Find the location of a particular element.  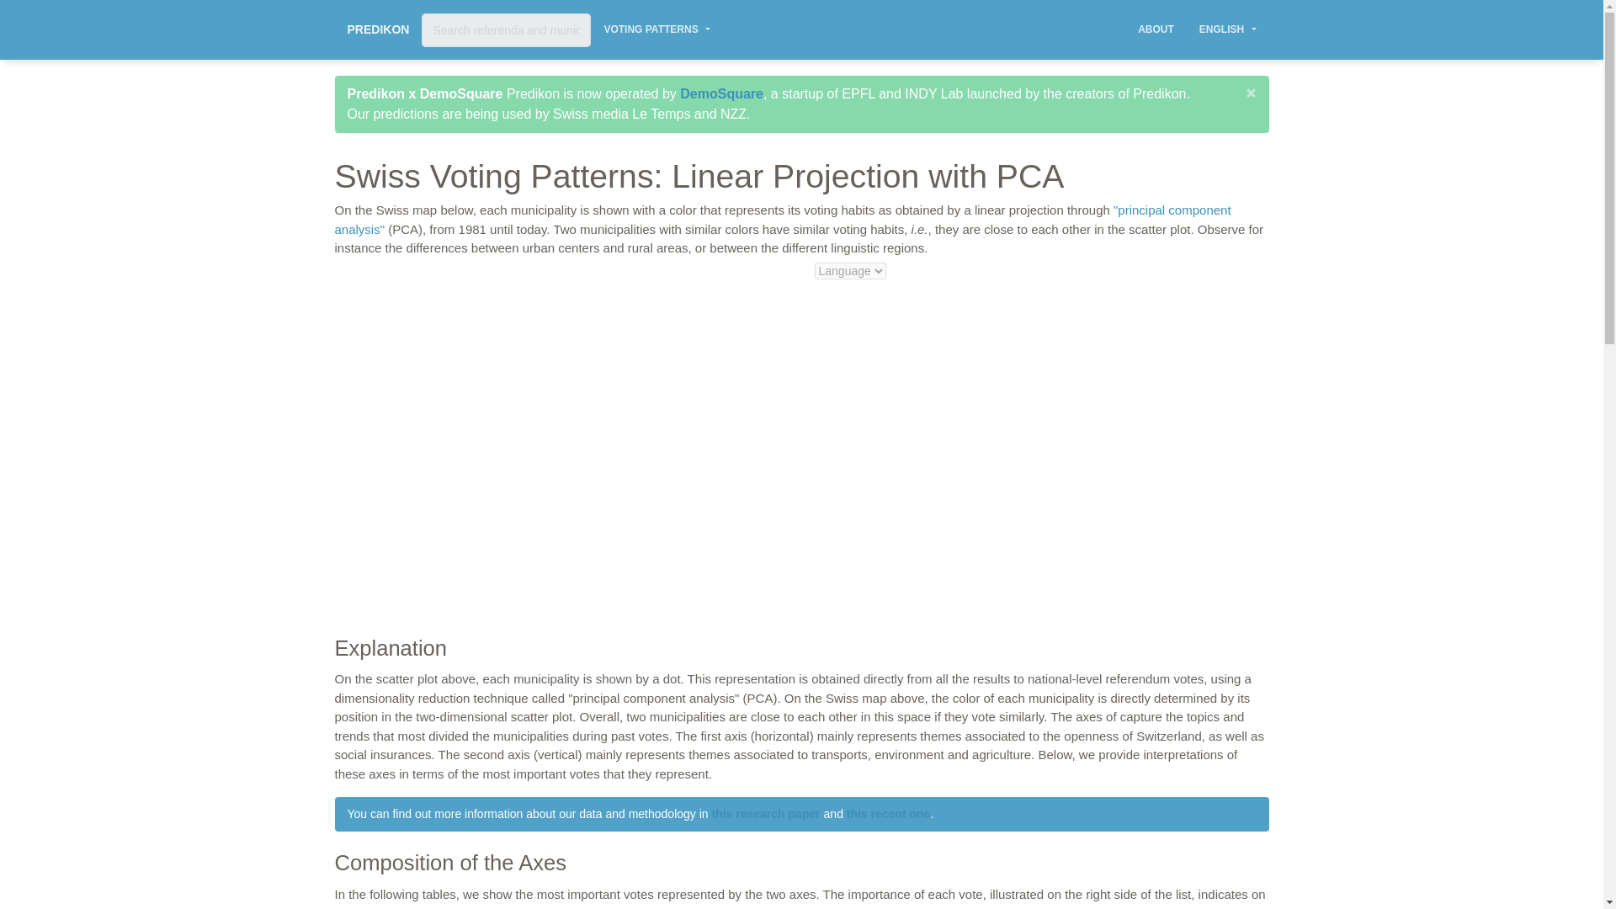

VOTING PATTERNS is located at coordinates (656, 30).